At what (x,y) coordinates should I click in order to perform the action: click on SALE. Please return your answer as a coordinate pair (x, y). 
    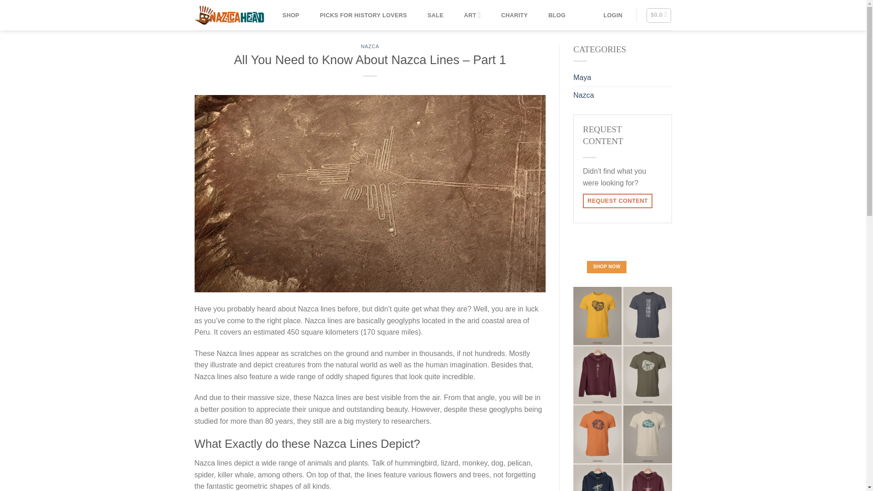
    Looking at the image, I should click on (436, 15).